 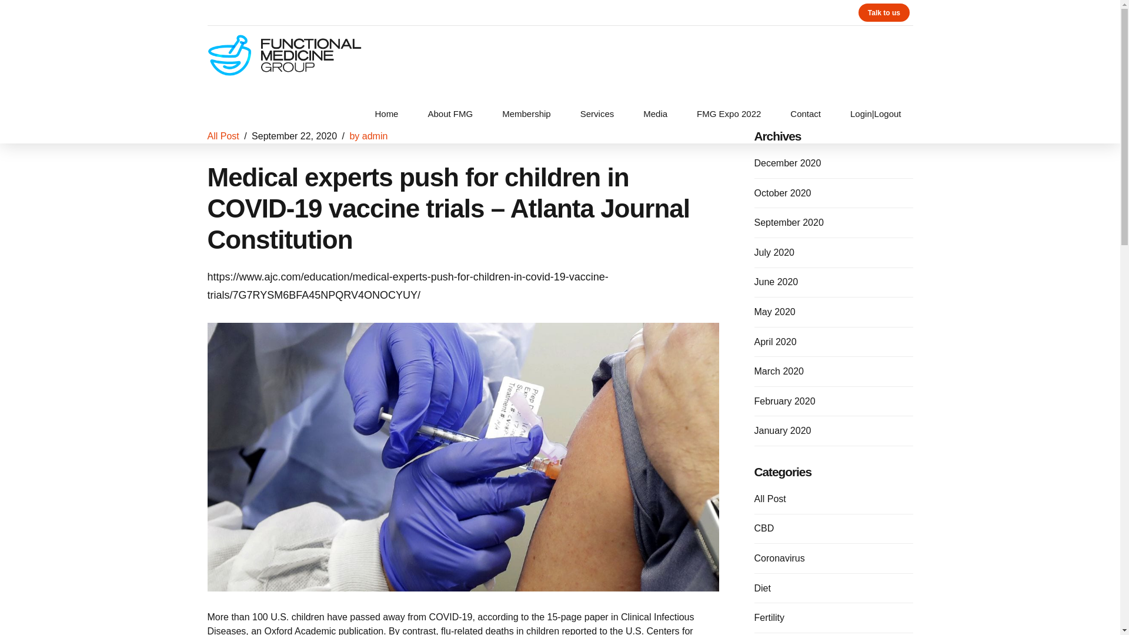 I want to click on July 2020, so click(x=774, y=252).